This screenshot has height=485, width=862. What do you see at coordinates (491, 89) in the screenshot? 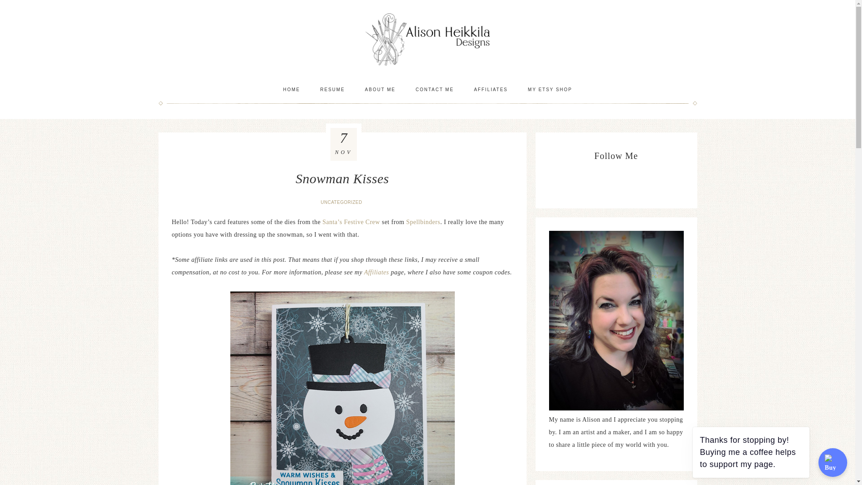
I see `AFFILIATES` at bounding box center [491, 89].